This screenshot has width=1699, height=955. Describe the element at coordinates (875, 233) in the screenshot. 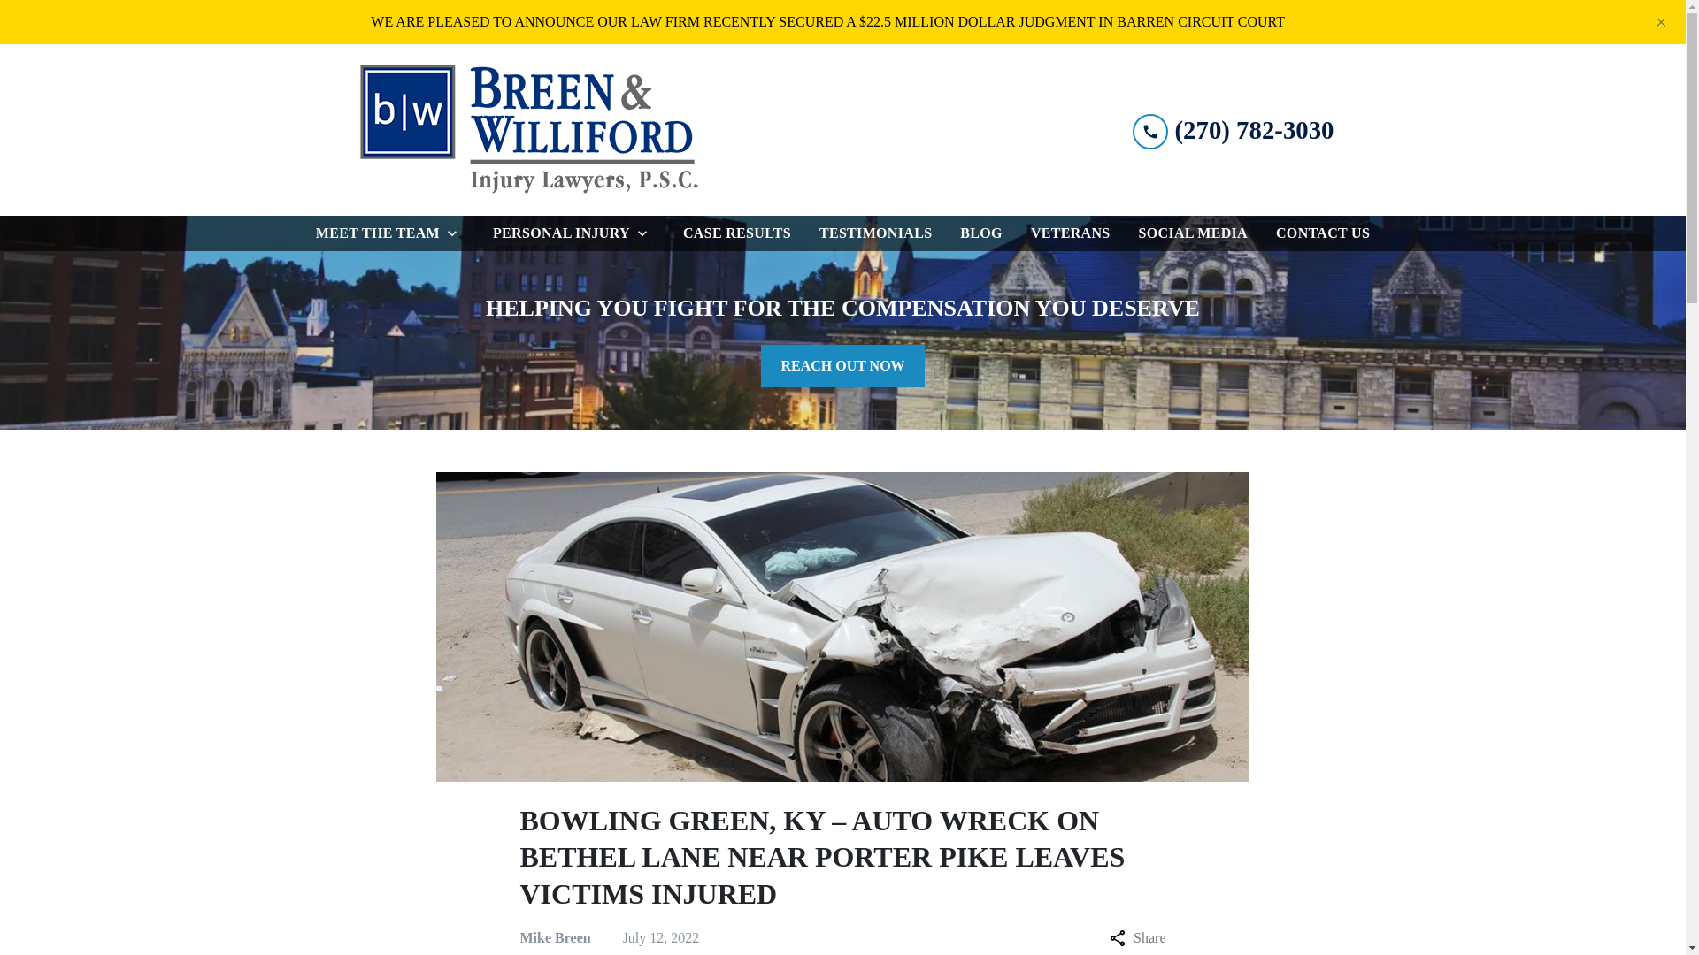

I see `TESTIMONIALS` at that location.